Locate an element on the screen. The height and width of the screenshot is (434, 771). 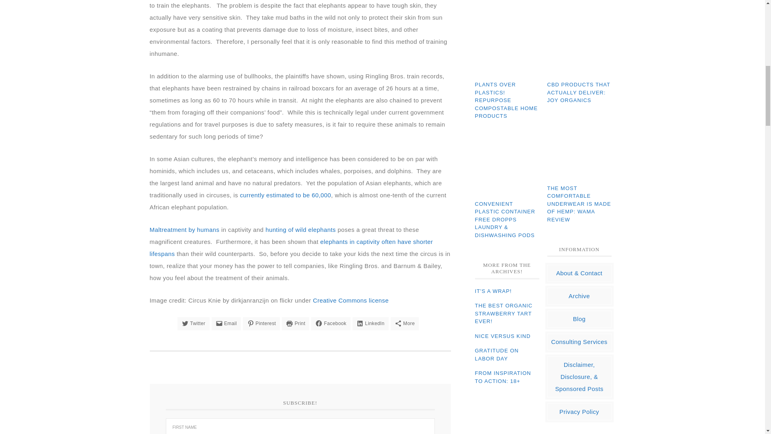
Maltreatment by humans is located at coordinates (184, 229).